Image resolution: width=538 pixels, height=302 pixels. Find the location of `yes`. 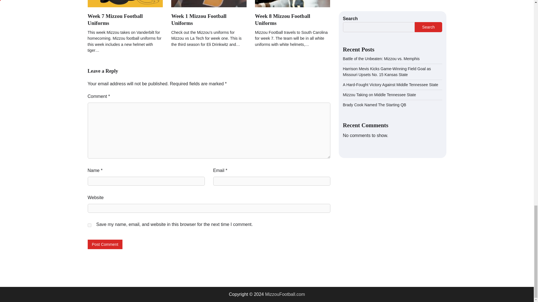

yes is located at coordinates (89, 225).